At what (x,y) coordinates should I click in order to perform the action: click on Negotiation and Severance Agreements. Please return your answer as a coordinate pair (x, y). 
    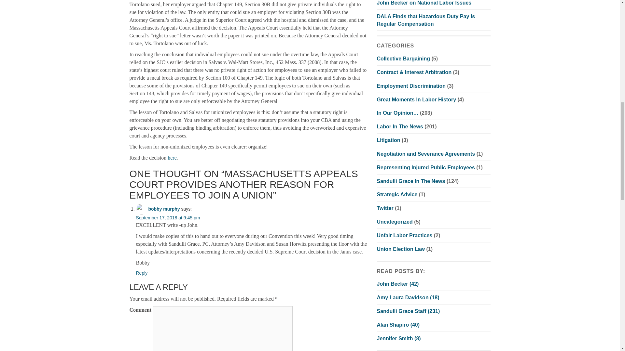
    Looking at the image, I should click on (426, 154).